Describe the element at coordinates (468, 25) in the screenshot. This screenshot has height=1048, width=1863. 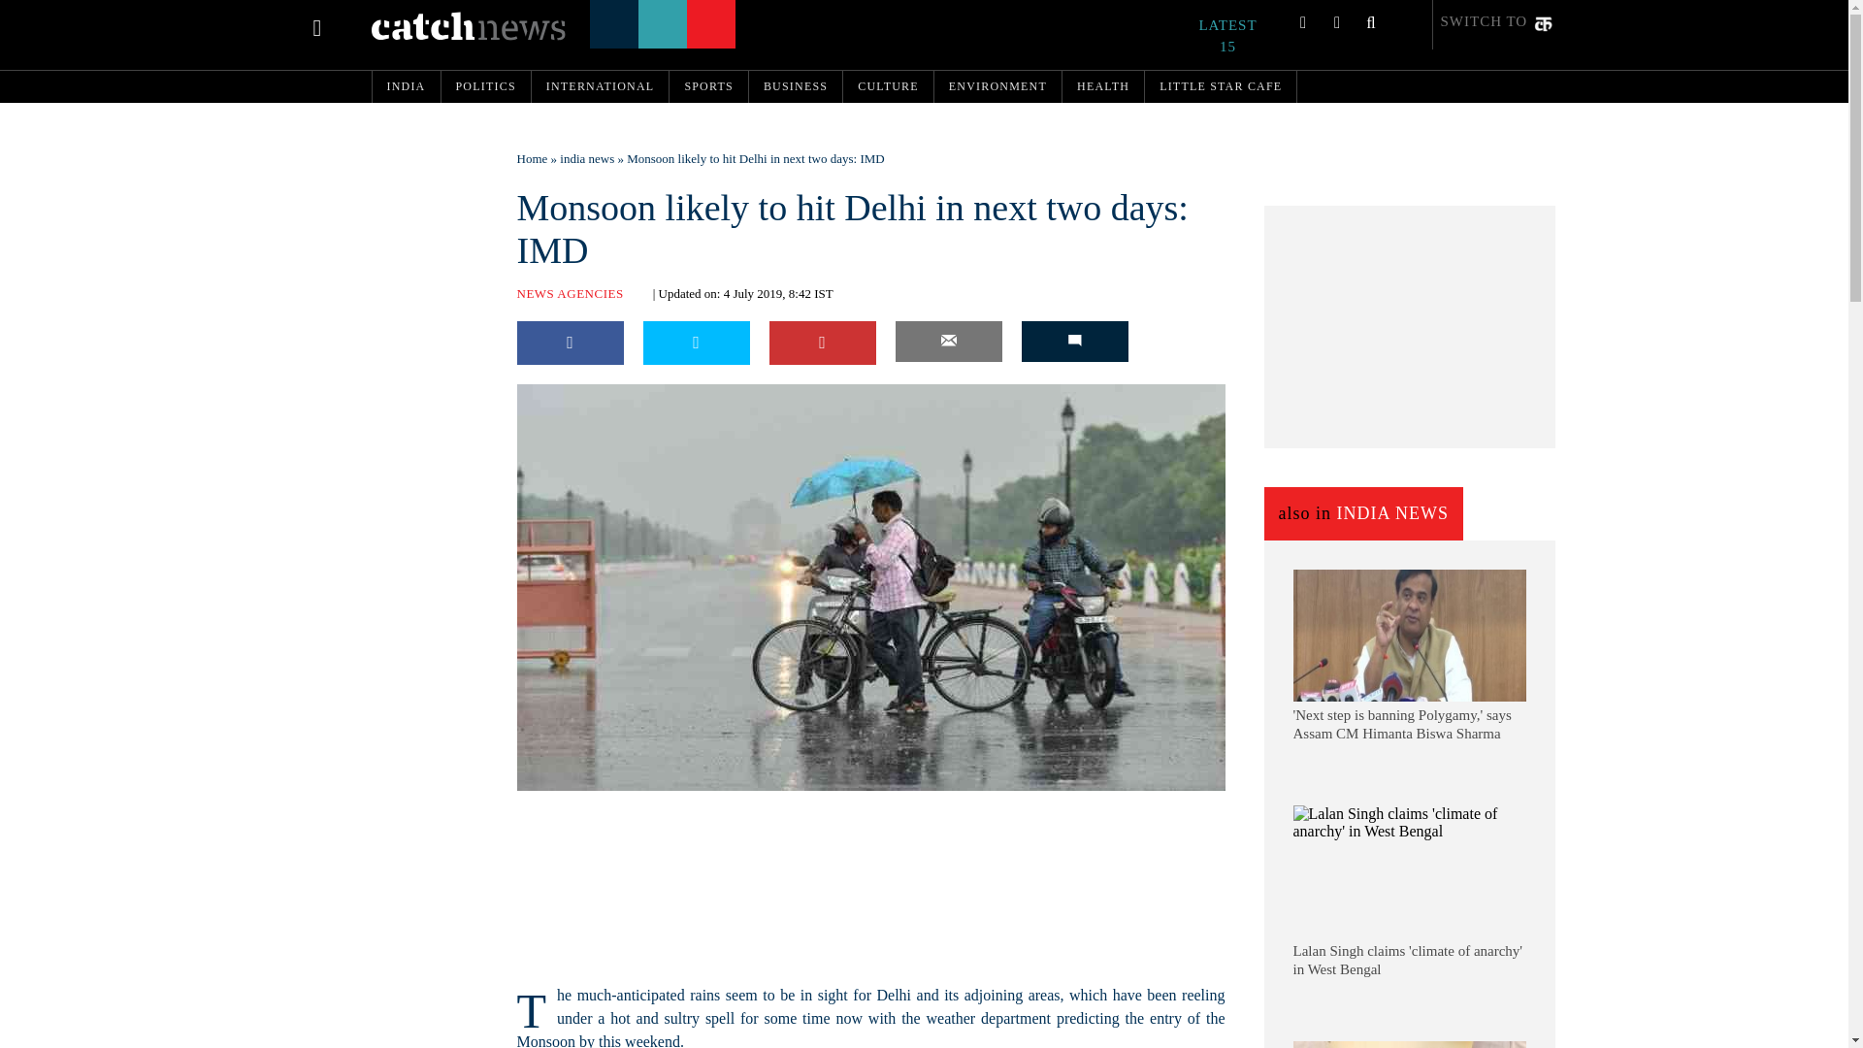
I see `Catch News` at that location.